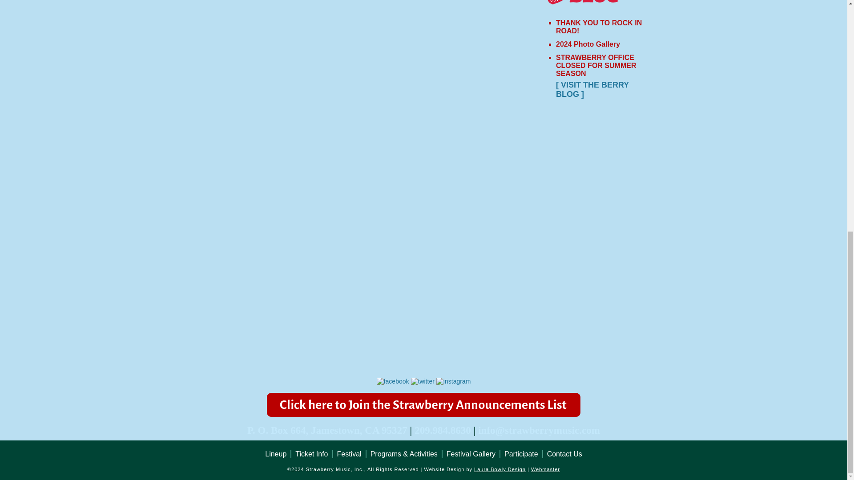 The height and width of the screenshot is (480, 854). What do you see at coordinates (596, 65) in the screenshot?
I see `STRAWBERRY OFFICE CLOSED FOR SUMMER SEASON` at bounding box center [596, 65].